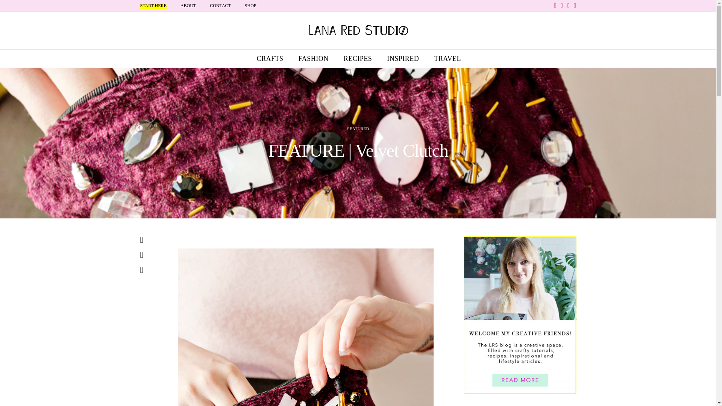 This screenshot has width=722, height=406. I want to click on START HERE, so click(153, 5).